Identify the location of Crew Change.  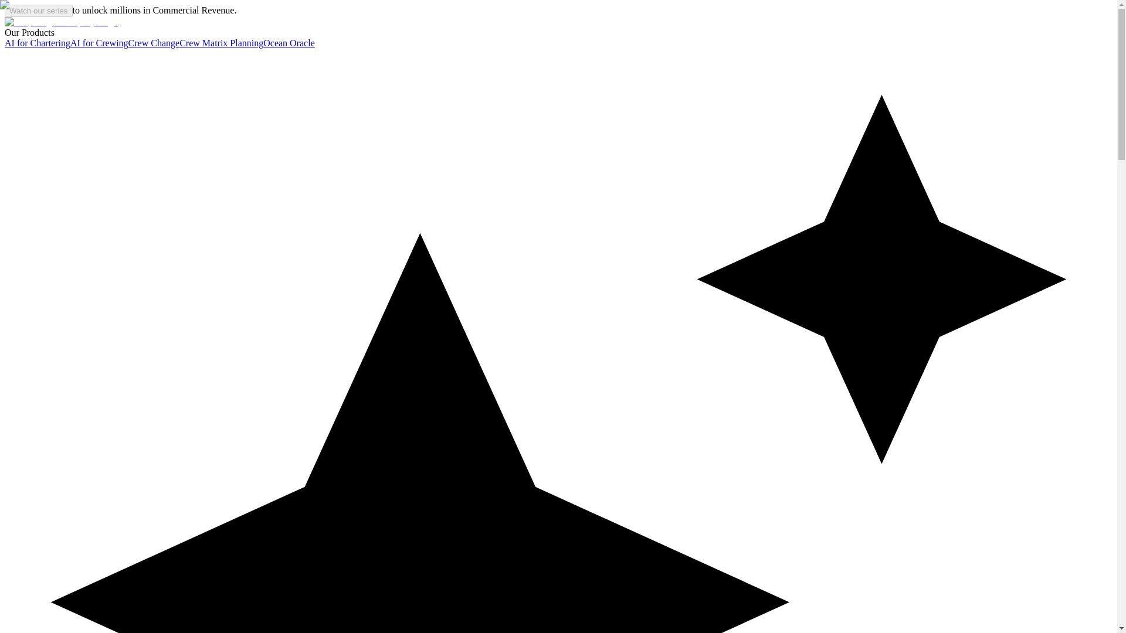
(154, 43).